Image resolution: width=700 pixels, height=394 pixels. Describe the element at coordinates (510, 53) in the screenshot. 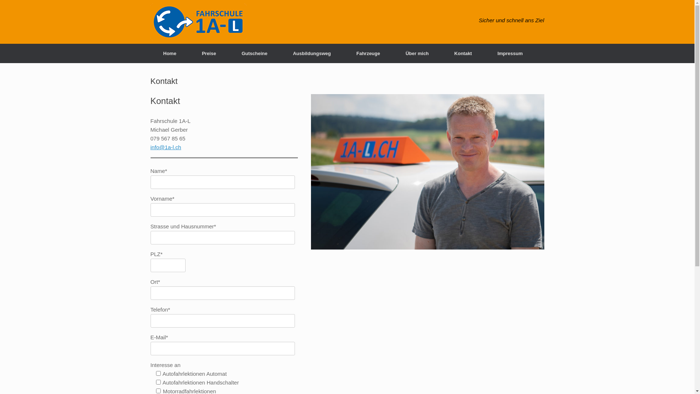

I see `Impressum` at that location.